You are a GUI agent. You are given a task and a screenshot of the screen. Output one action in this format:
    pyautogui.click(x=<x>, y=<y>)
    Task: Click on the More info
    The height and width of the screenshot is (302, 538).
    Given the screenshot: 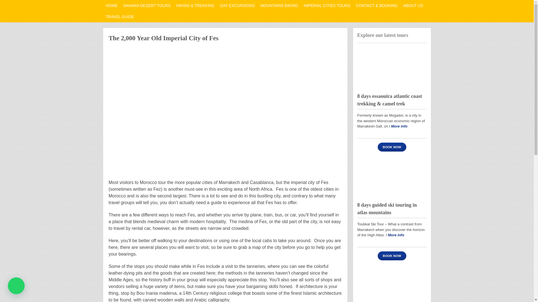 What is the action you would take?
    pyautogui.click(x=399, y=126)
    